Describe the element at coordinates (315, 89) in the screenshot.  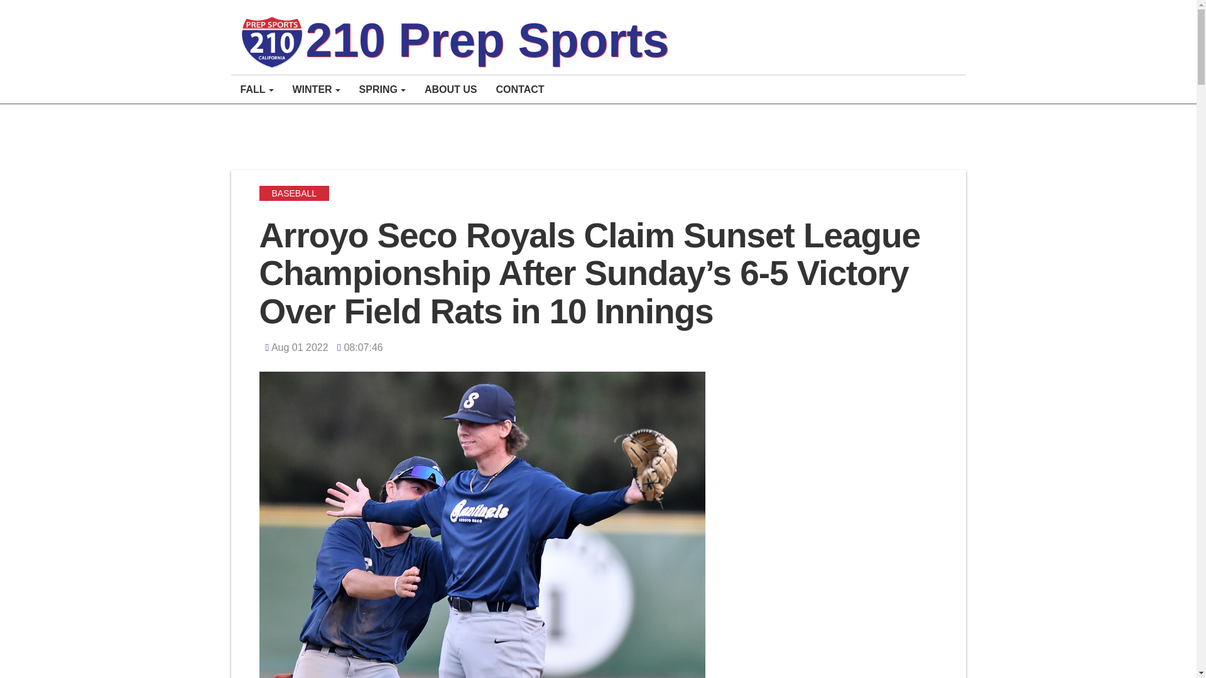
I see `WINTER` at that location.